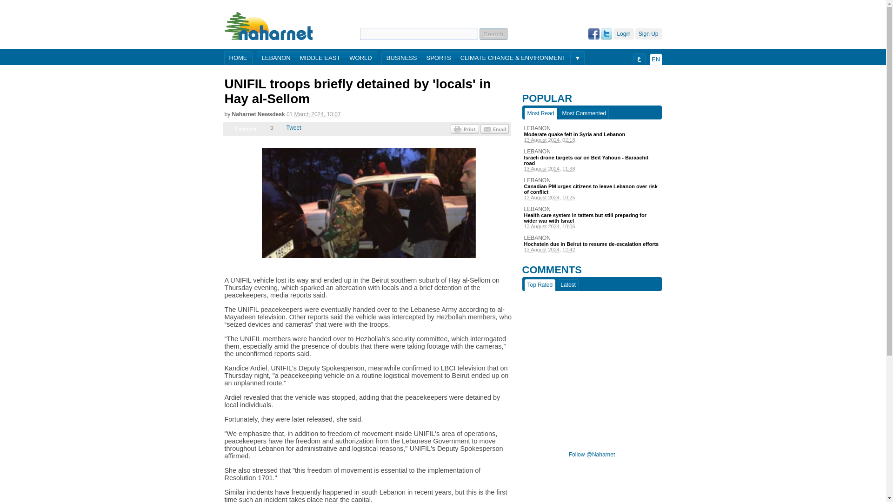 This screenshot has height=502, width=893. I want to click on Login, so click(623, 33).